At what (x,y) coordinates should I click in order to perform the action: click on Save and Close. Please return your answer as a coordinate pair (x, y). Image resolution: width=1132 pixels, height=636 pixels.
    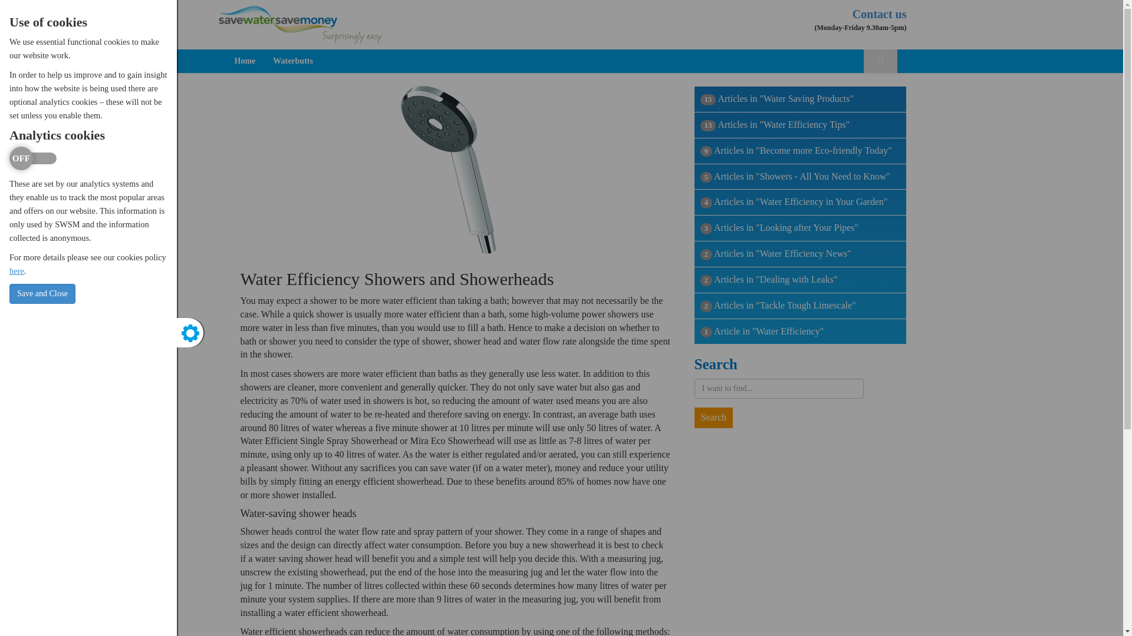
    Looking at the image, I should click on (42, 293).